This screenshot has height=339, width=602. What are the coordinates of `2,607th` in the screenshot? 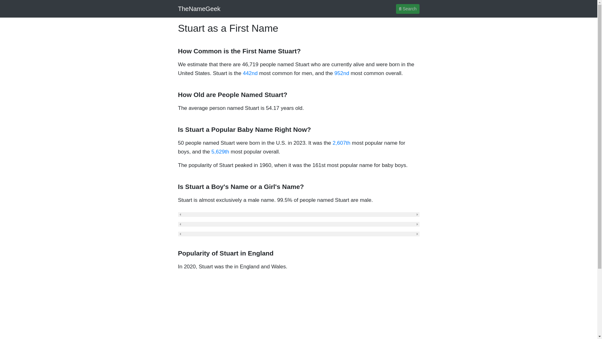 It's located at (341, 143).